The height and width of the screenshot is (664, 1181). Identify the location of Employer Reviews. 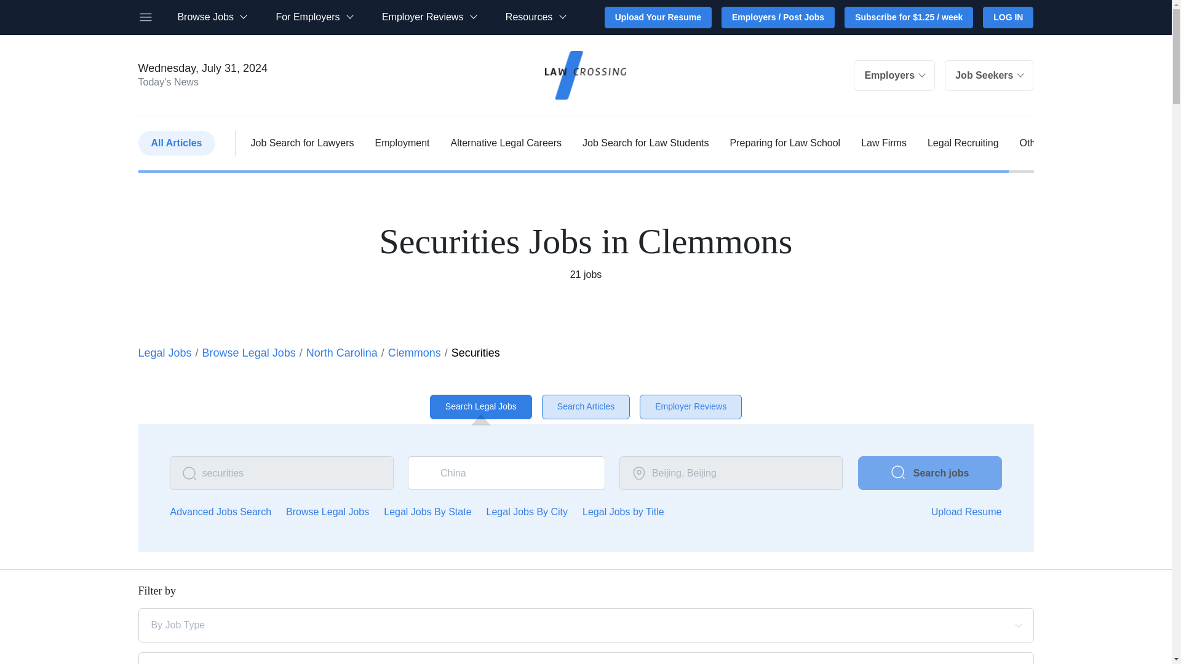
(428, 17).